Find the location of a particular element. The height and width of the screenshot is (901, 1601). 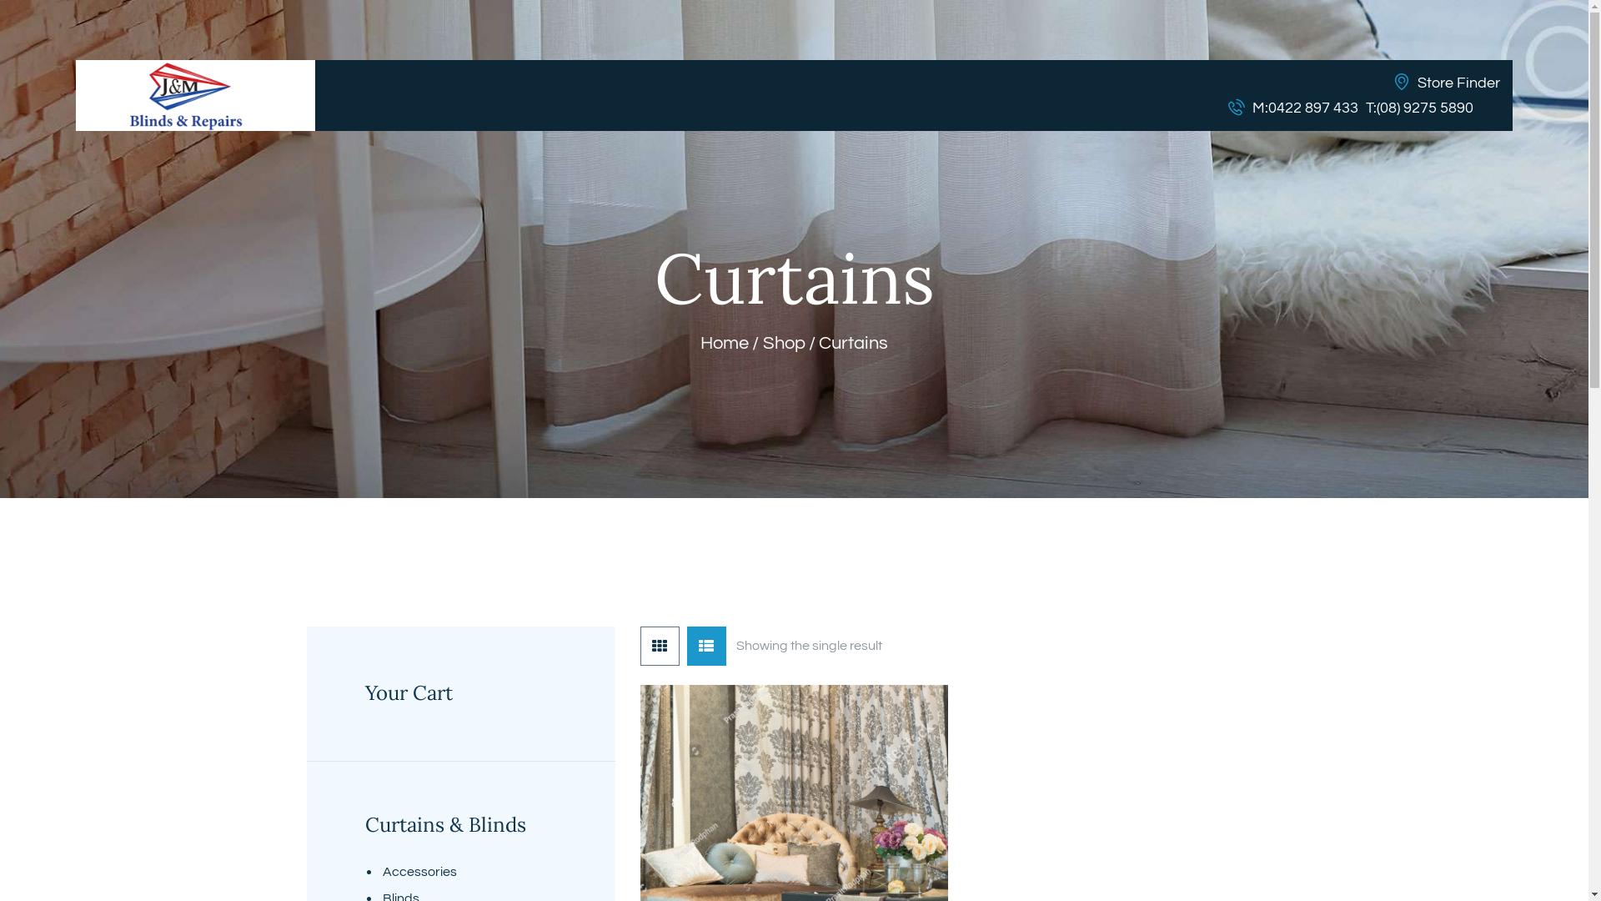

Shop is located at coordinates (783, 344).